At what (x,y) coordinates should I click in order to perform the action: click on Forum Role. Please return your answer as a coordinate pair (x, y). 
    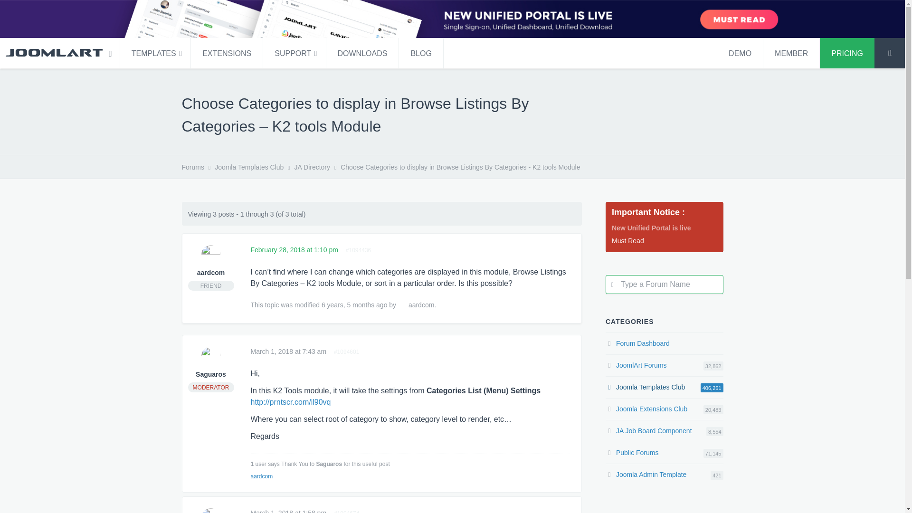
    Looking at the image, I should click on (211, 285).